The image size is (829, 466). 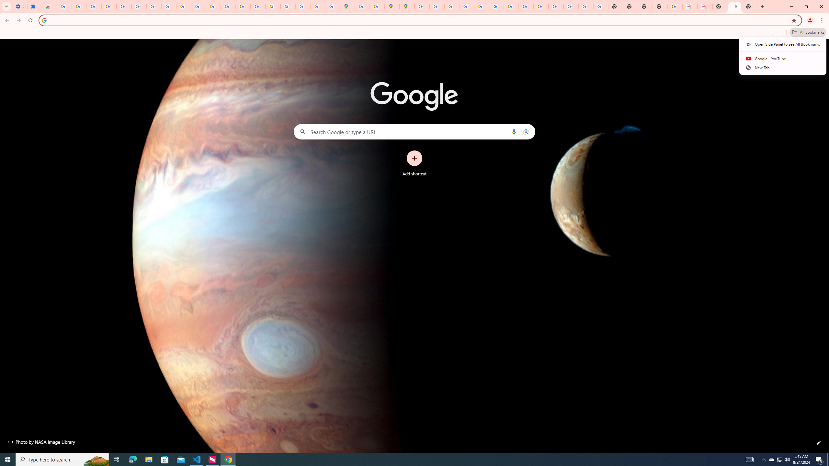 What do you see at coordinates (34, 6) in the screenshot?
I see `Extensions` at bounding box center [34, 6].